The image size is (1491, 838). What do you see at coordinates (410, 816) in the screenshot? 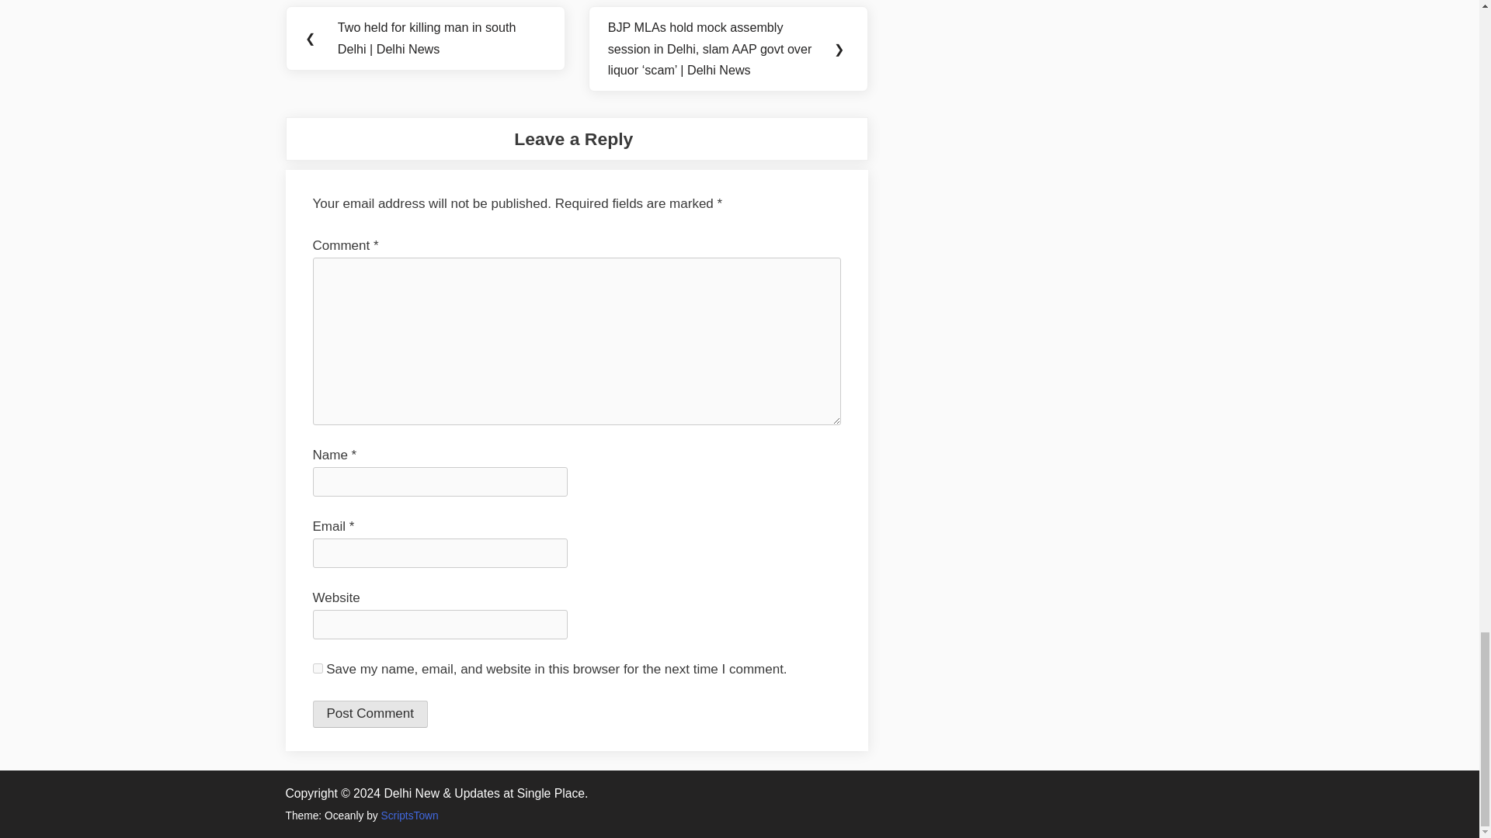
I see `ScriptsTown` at bounding box center [410, 816].